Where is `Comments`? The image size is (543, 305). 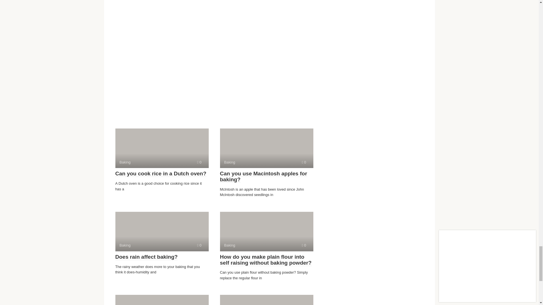 Comments is located at coordinates (199, 162).